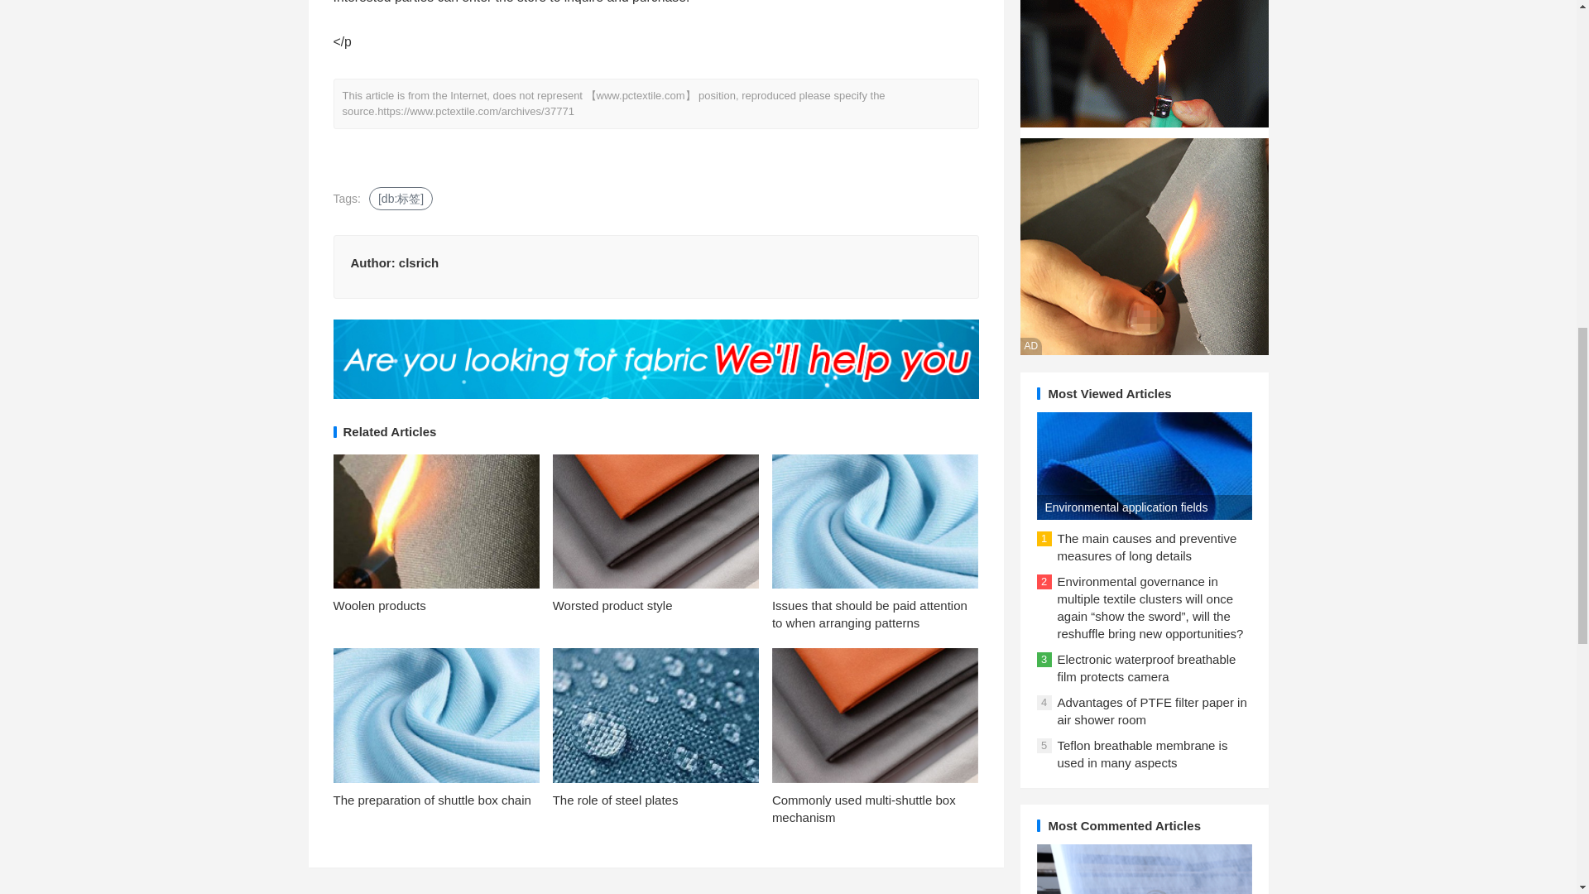 This screenshot has width=1589, height=894. What do you see at coordinates (616, 800) in the screenshot?
I see `The role of steel plates` at bounding box center [616, 800].